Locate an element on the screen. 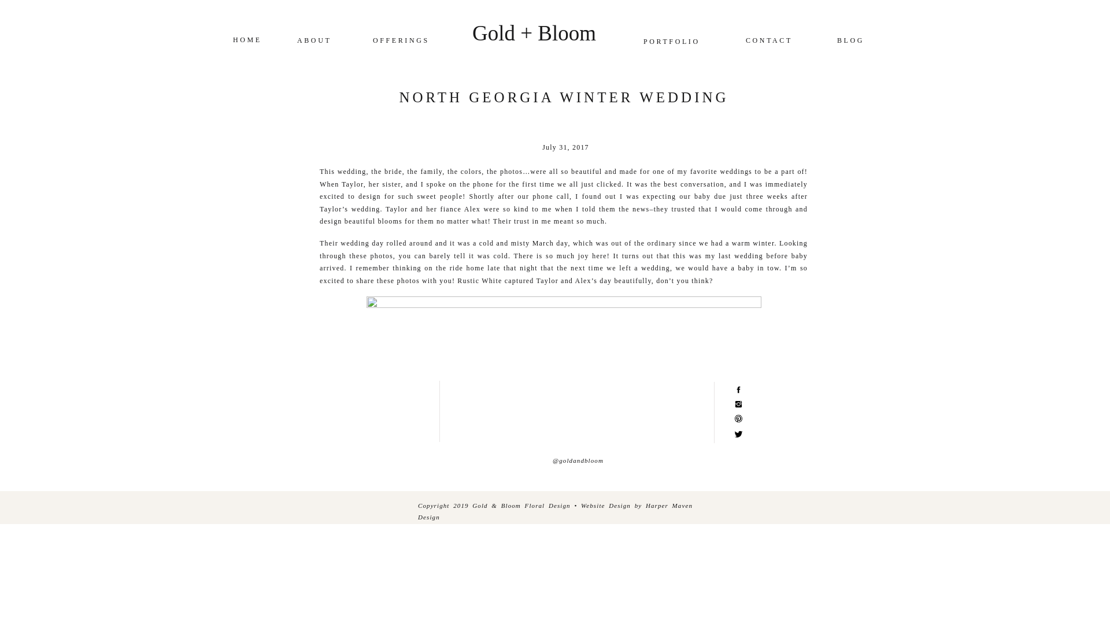  BLOG is located at coordinates (861, 42).